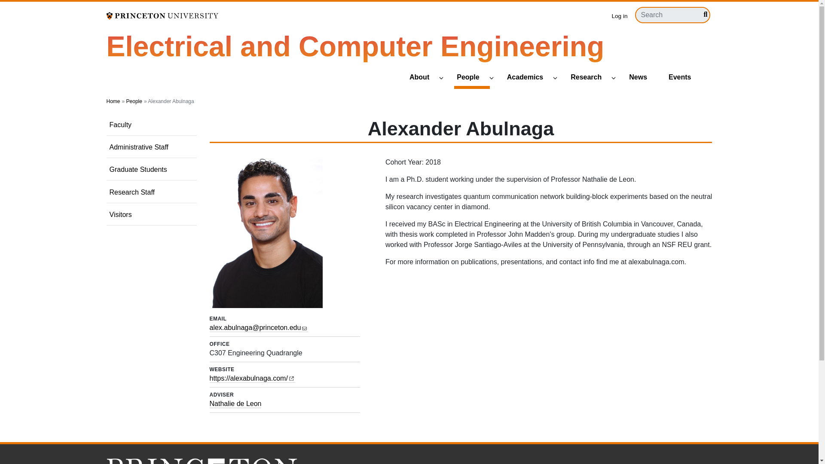 This screenshot has height=464, width=825. Describe the element at coordinates (423, 78) in the screenshot. I see `About` at that location.